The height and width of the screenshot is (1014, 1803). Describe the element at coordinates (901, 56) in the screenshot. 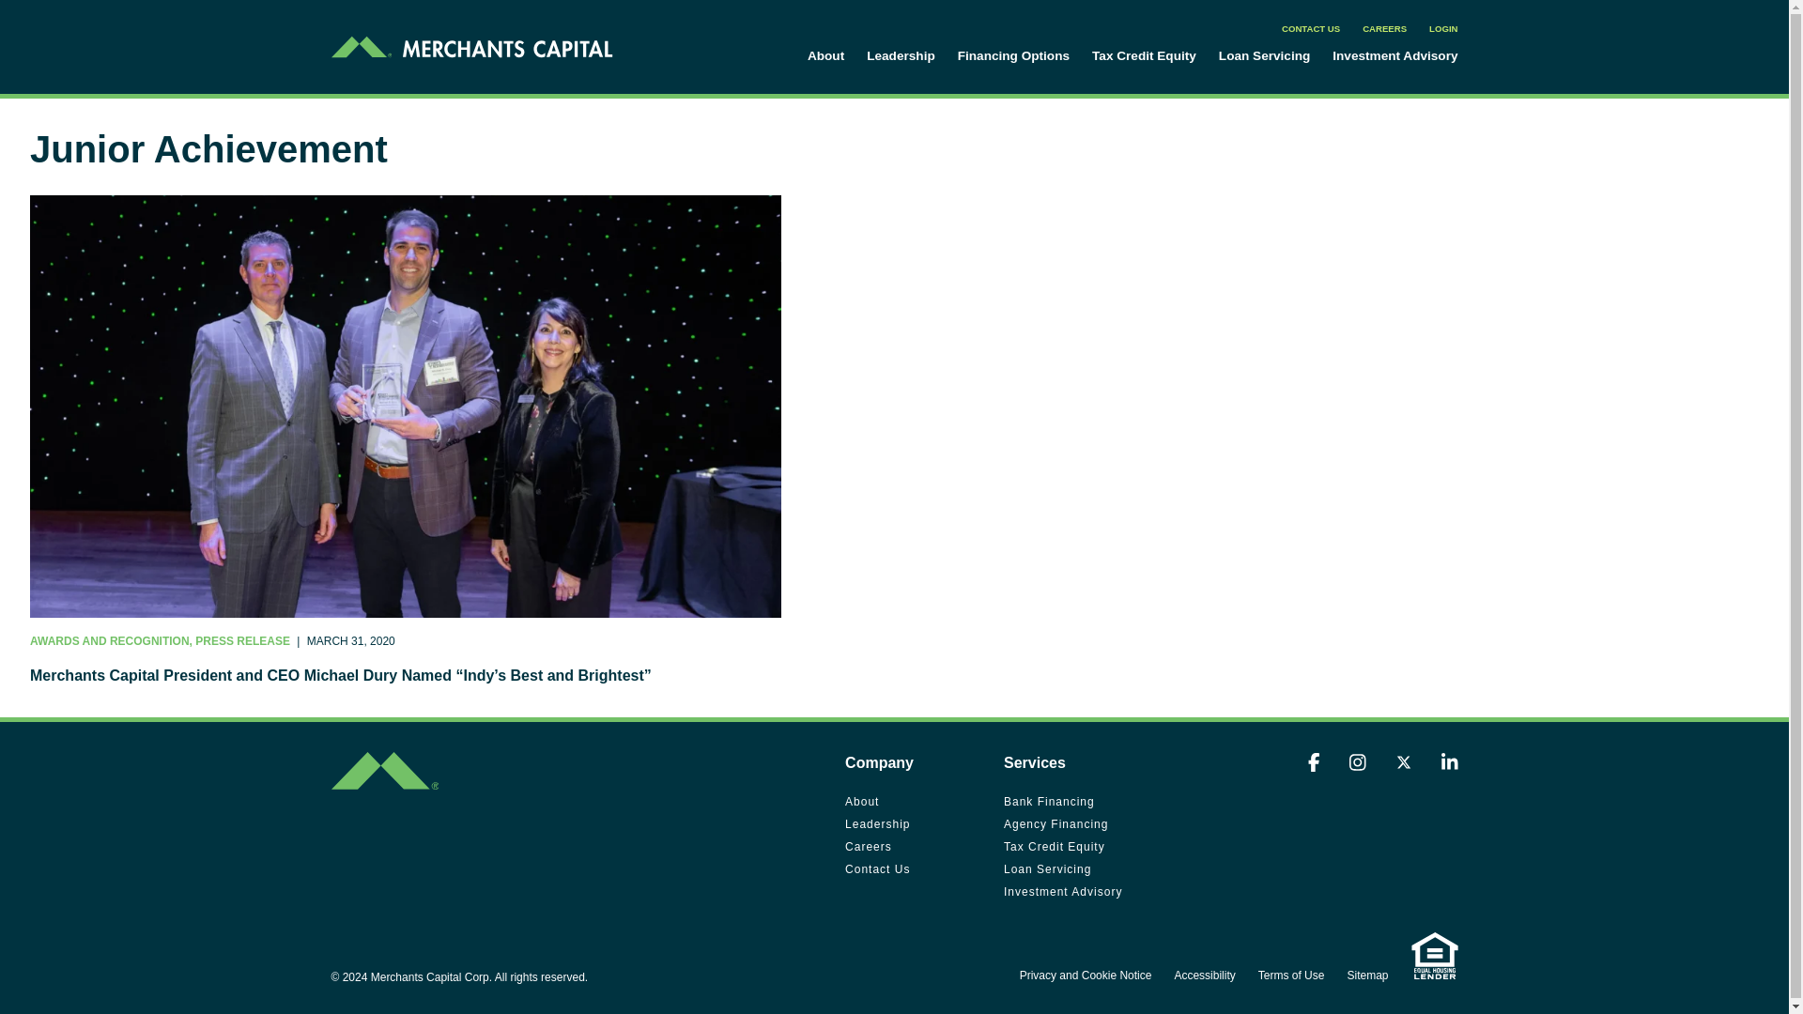

I see `Leadership` at that location.